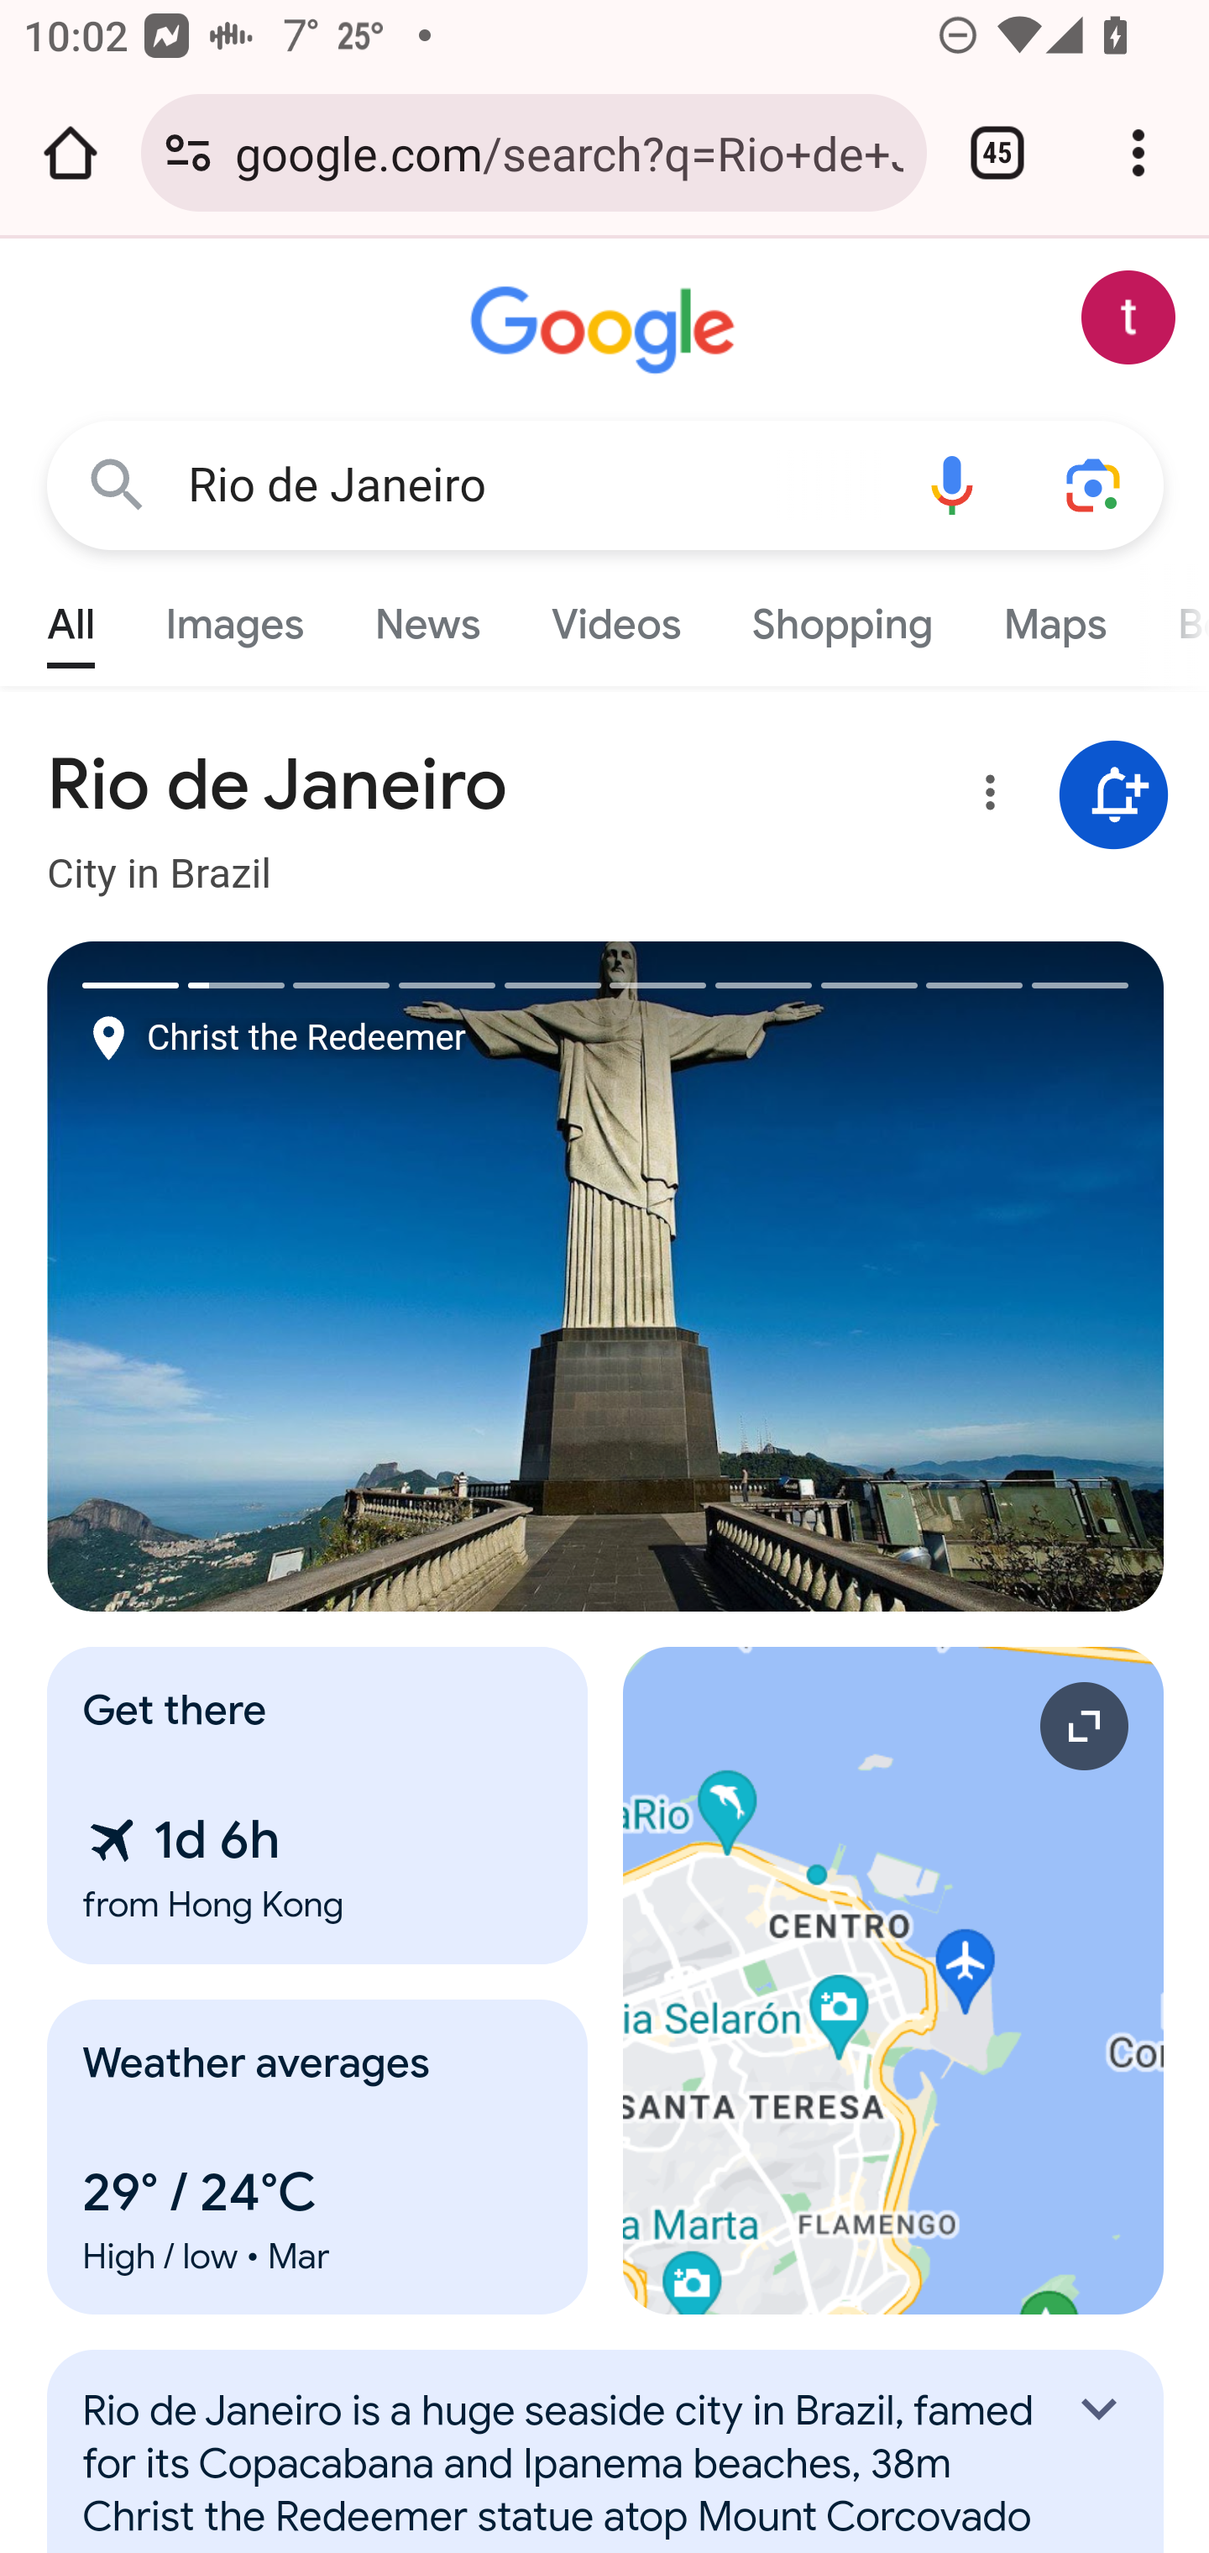 This screenshot has height=2553, width=1209. What do you see at coordinates (188, 153) in the screenshot?
I see `Connection is secure` at bounding box center [188, 153].